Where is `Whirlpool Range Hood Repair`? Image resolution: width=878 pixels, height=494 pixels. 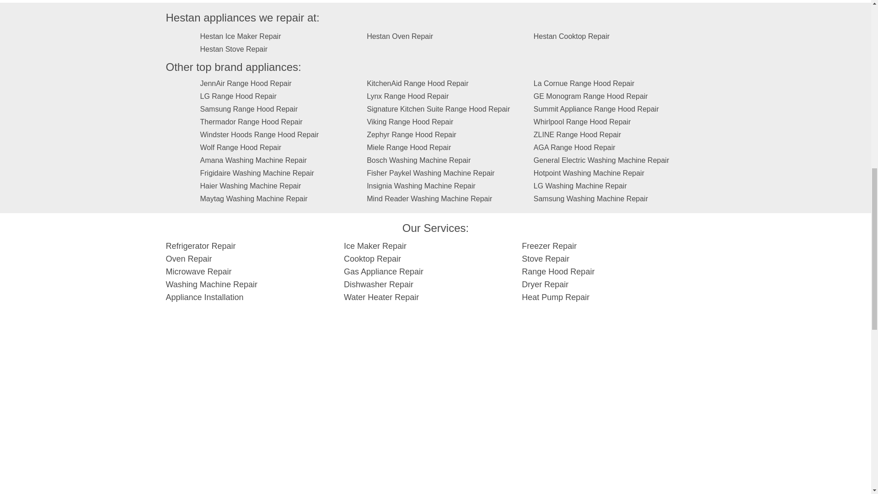
Whirlpool Range Hood Repair is located at coordinates (583, 122).